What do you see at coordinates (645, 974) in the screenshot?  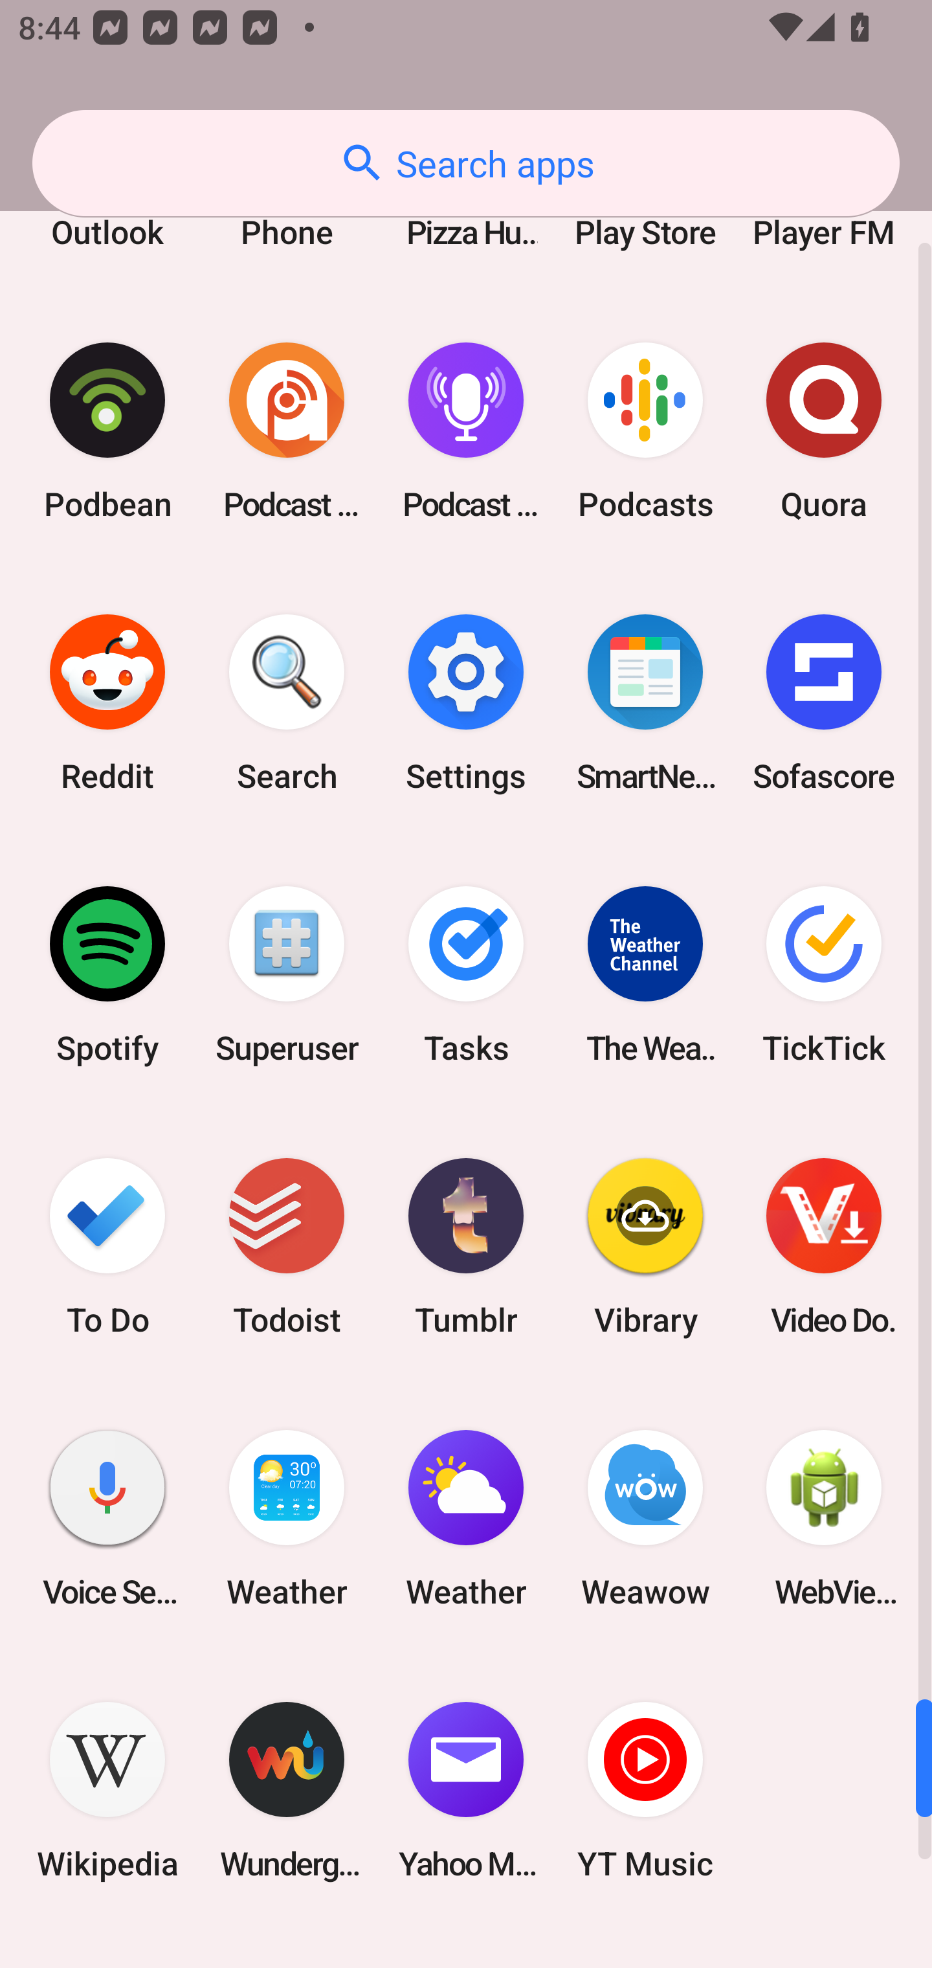 I see `The Weather Channel` at bounding box center [645, 974].